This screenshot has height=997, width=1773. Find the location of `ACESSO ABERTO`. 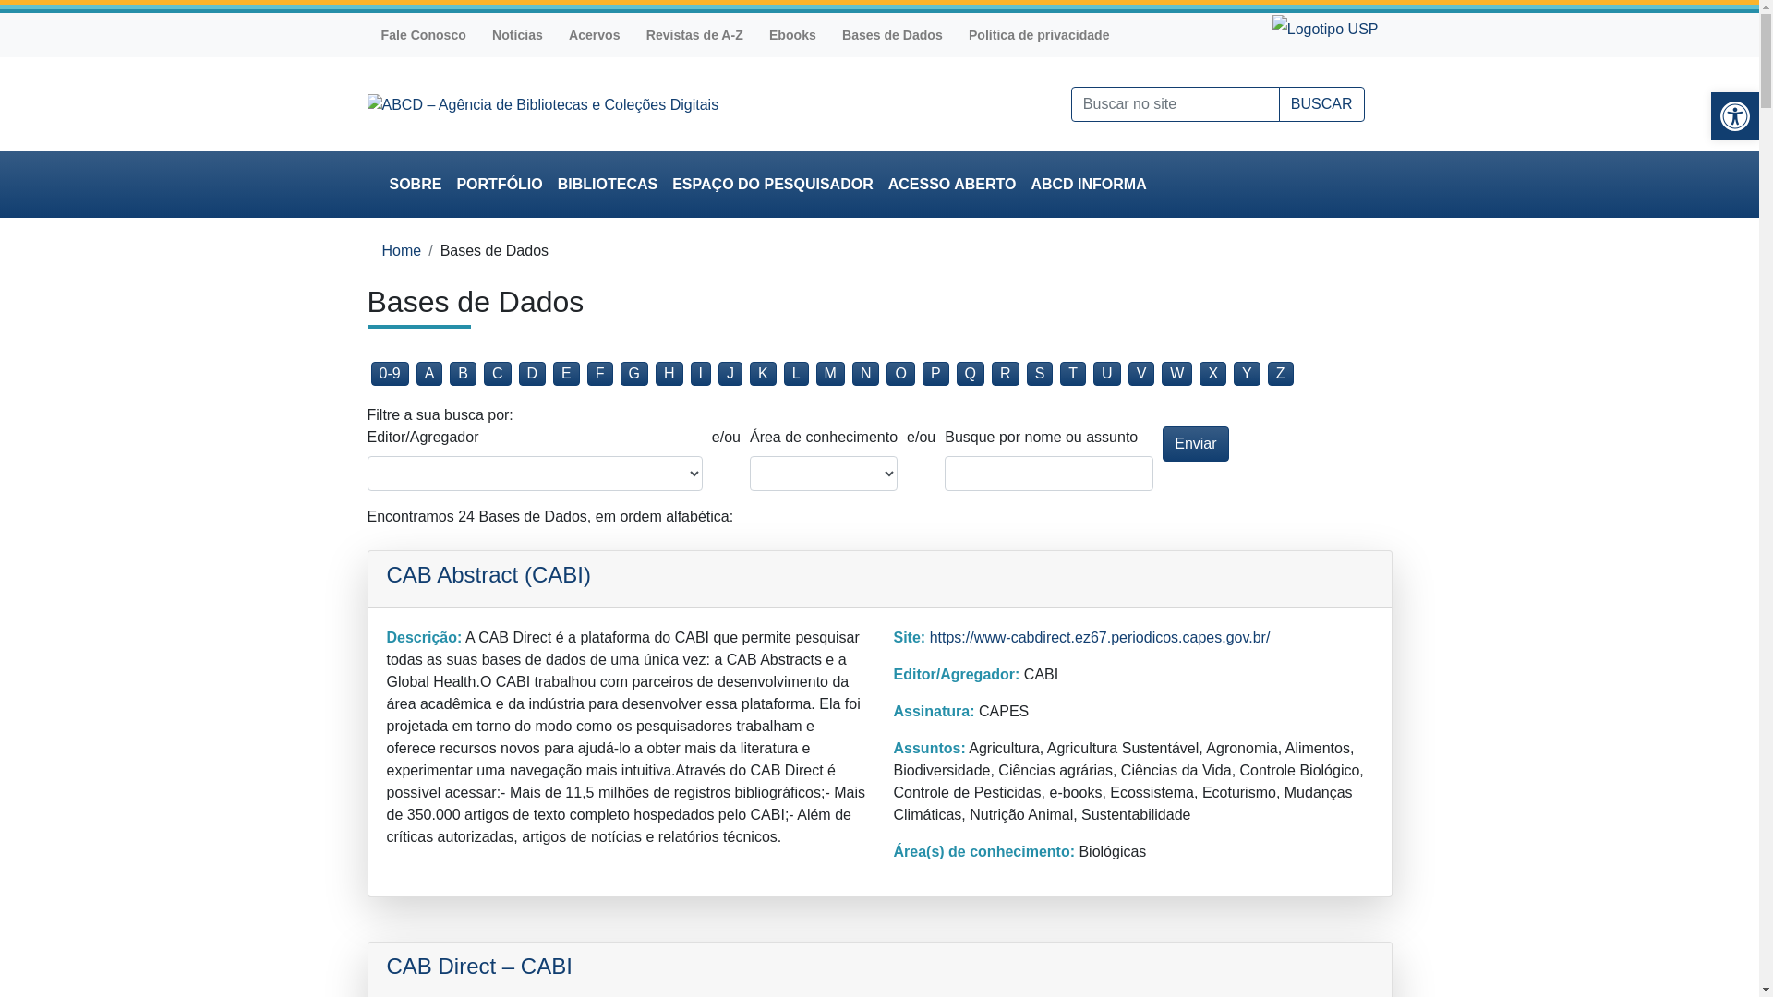

ACESSO ABERTO is located at coordinates (953, 185).